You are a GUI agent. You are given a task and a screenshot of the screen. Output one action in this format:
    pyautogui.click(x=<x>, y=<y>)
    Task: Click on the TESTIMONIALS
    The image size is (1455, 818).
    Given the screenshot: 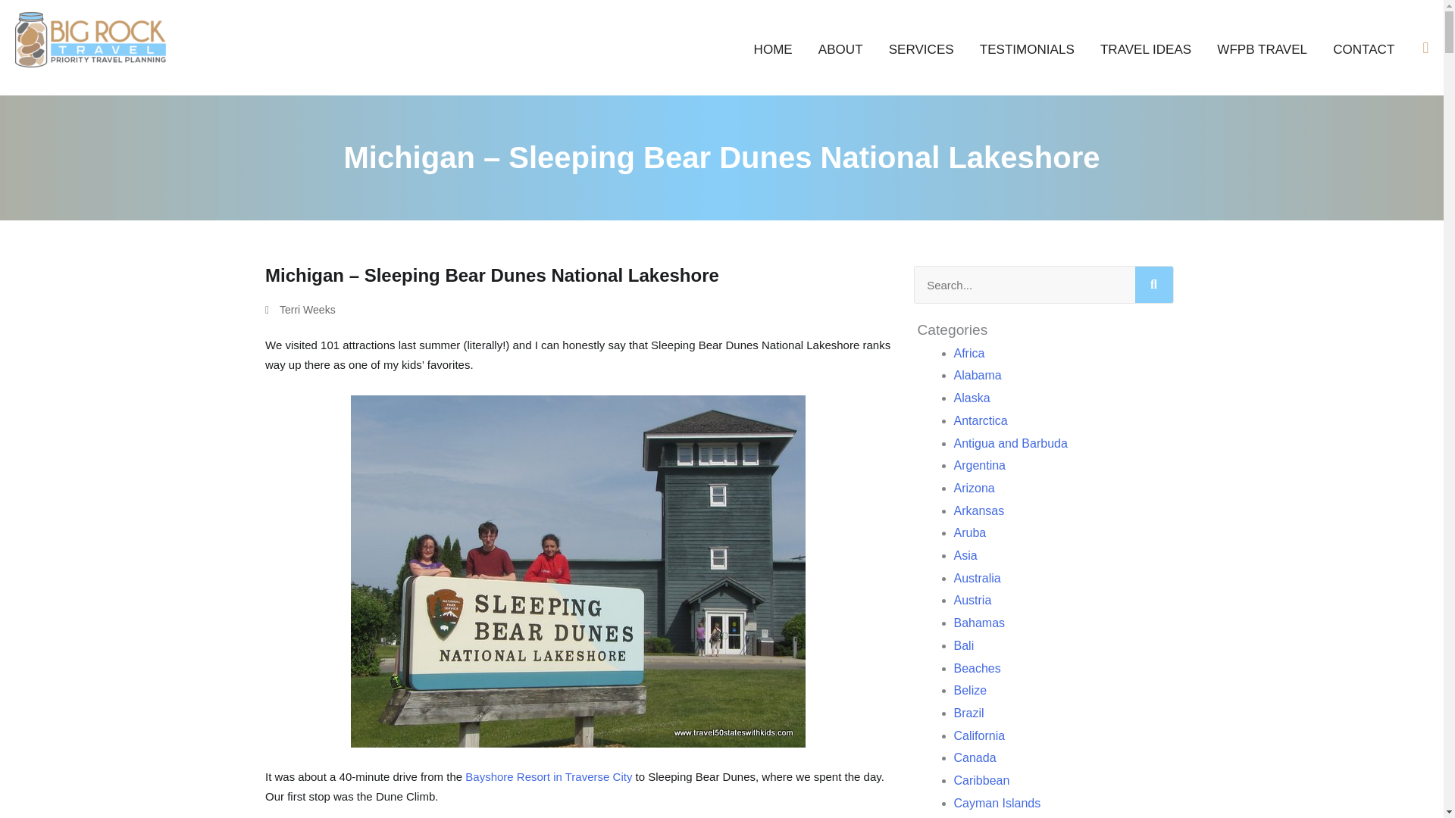 What is the action you would take?
    pyautogui.click(x=1027, y=48)
    